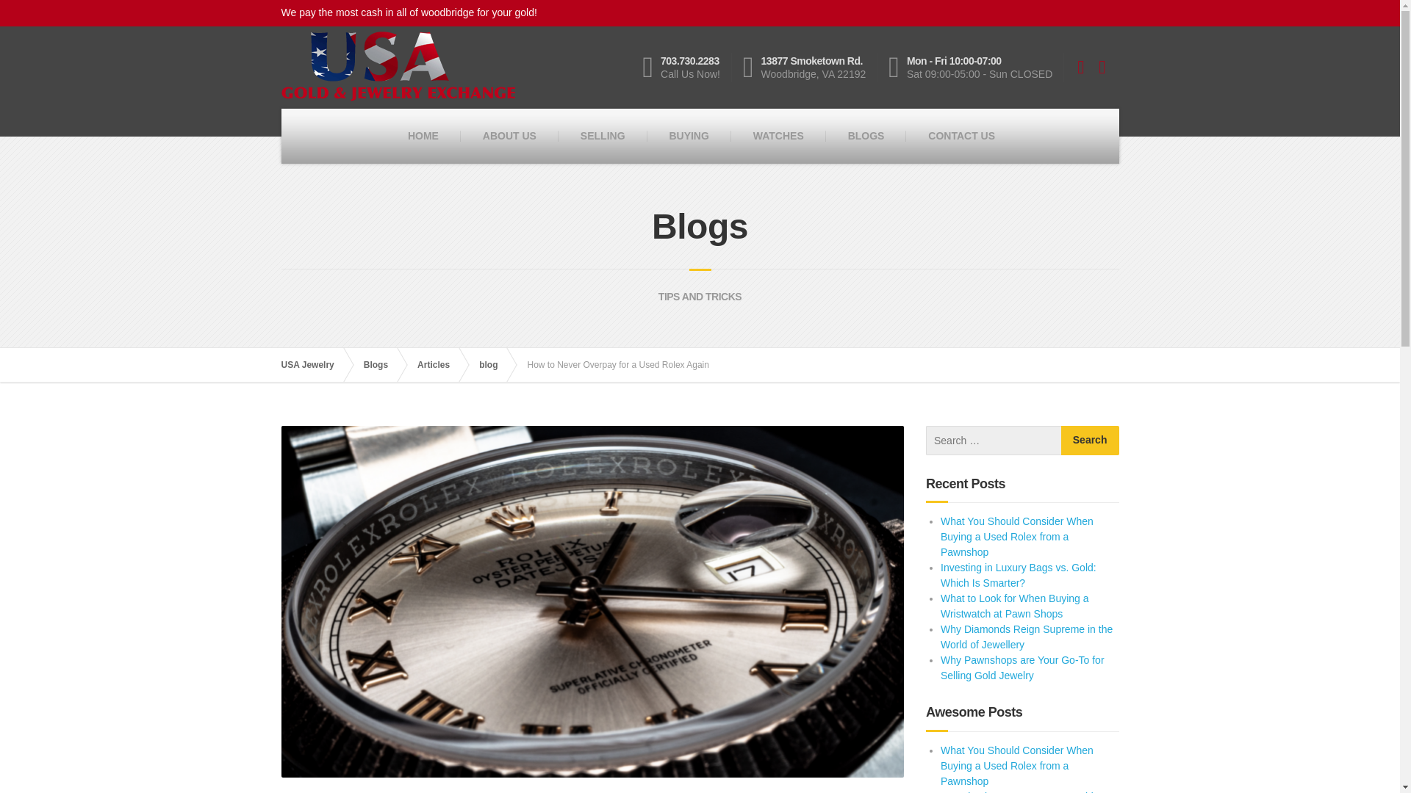 The width and height of the screenshot is (1411, 793). Describe the element at coordinates (1023, 667) in the screenshot. I see `Why Pawnshops are Your Go-To for Selling Gold Jewelry` at that location.